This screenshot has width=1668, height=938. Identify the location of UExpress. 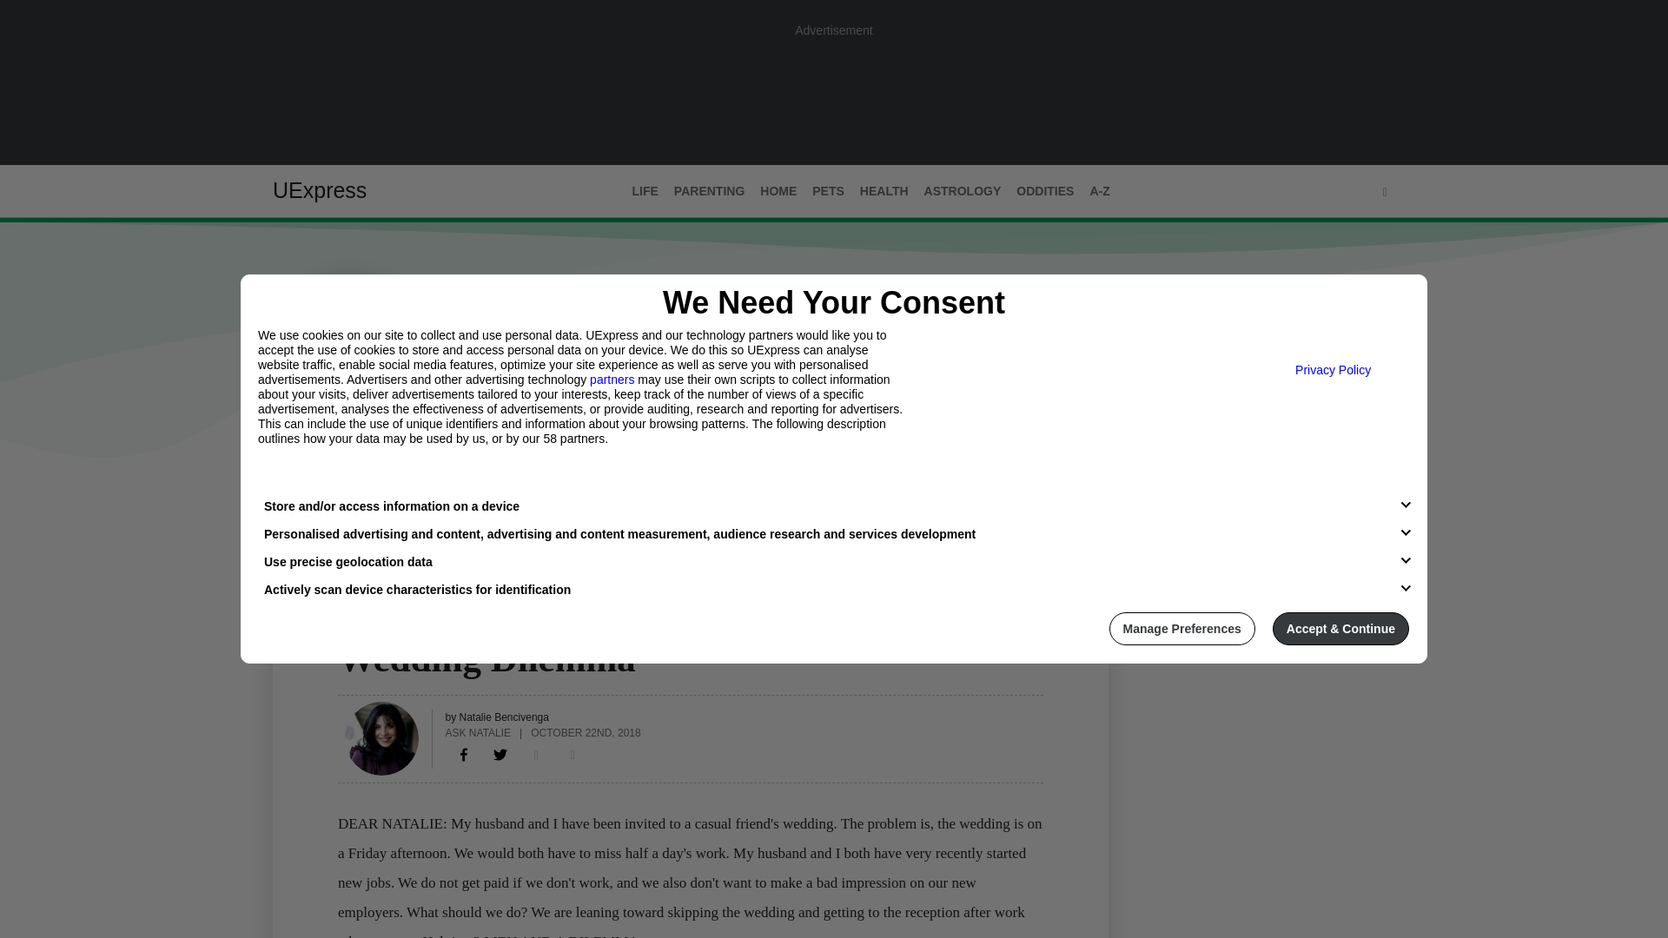
(320, 190).